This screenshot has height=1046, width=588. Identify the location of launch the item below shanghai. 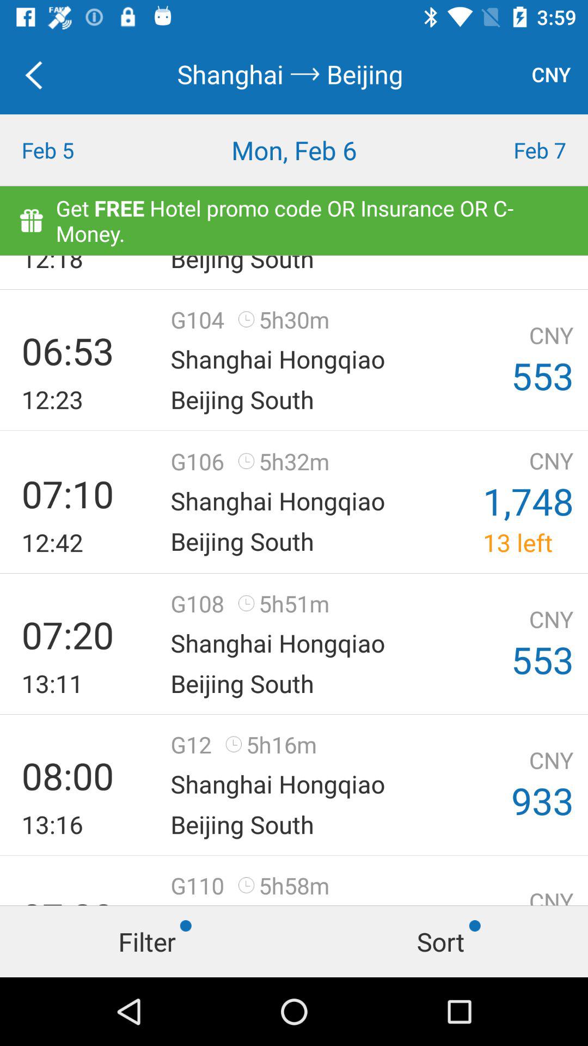
(294, 150).